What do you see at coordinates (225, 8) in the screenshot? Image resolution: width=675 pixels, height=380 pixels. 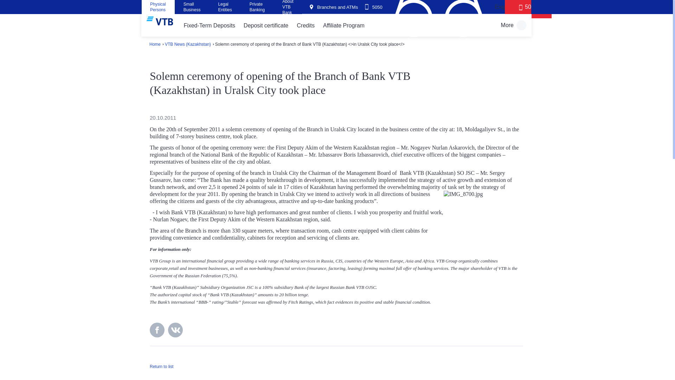 I see `Legal Entities` at bounding box center [225, 8].